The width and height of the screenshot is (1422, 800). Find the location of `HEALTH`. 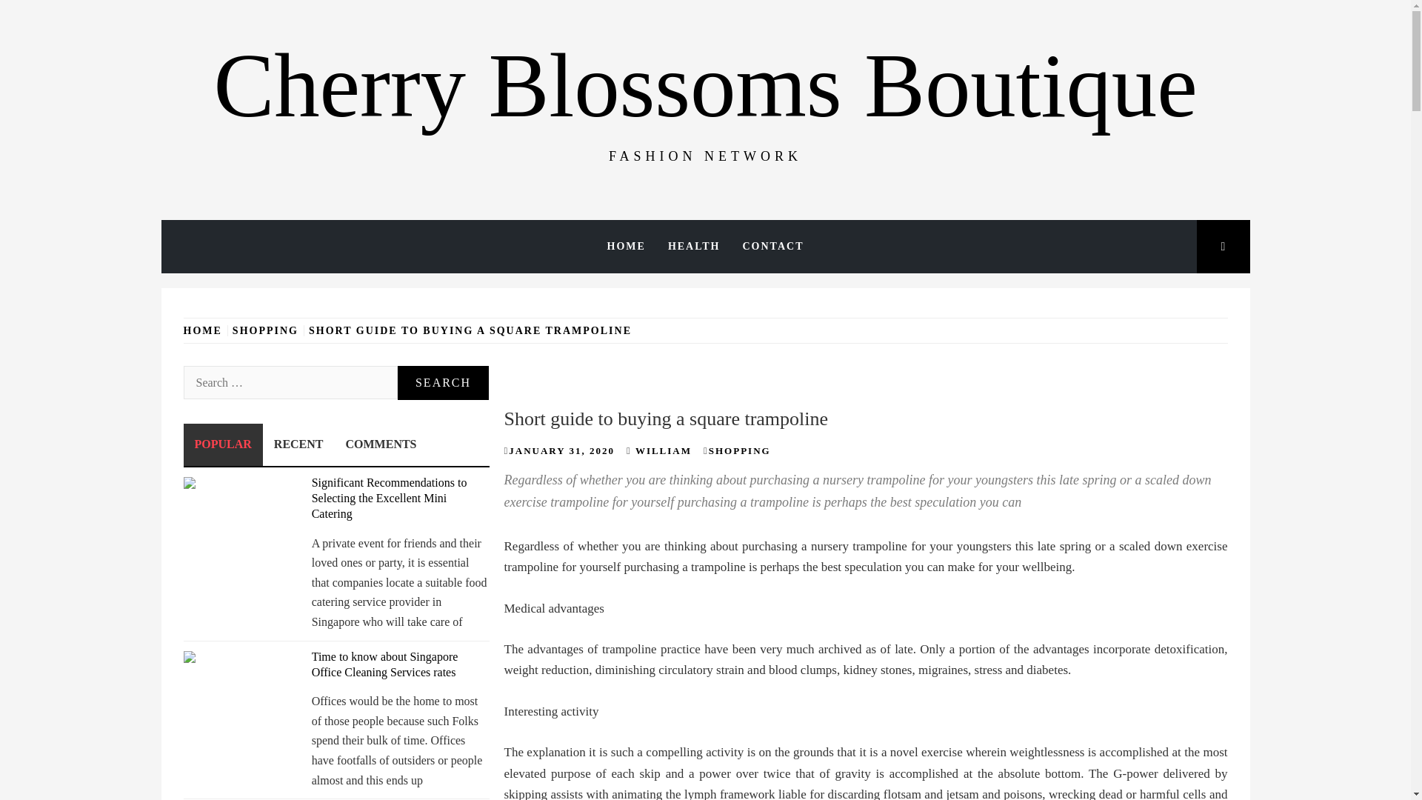

HEALTH is located at coordinates (695, 247).